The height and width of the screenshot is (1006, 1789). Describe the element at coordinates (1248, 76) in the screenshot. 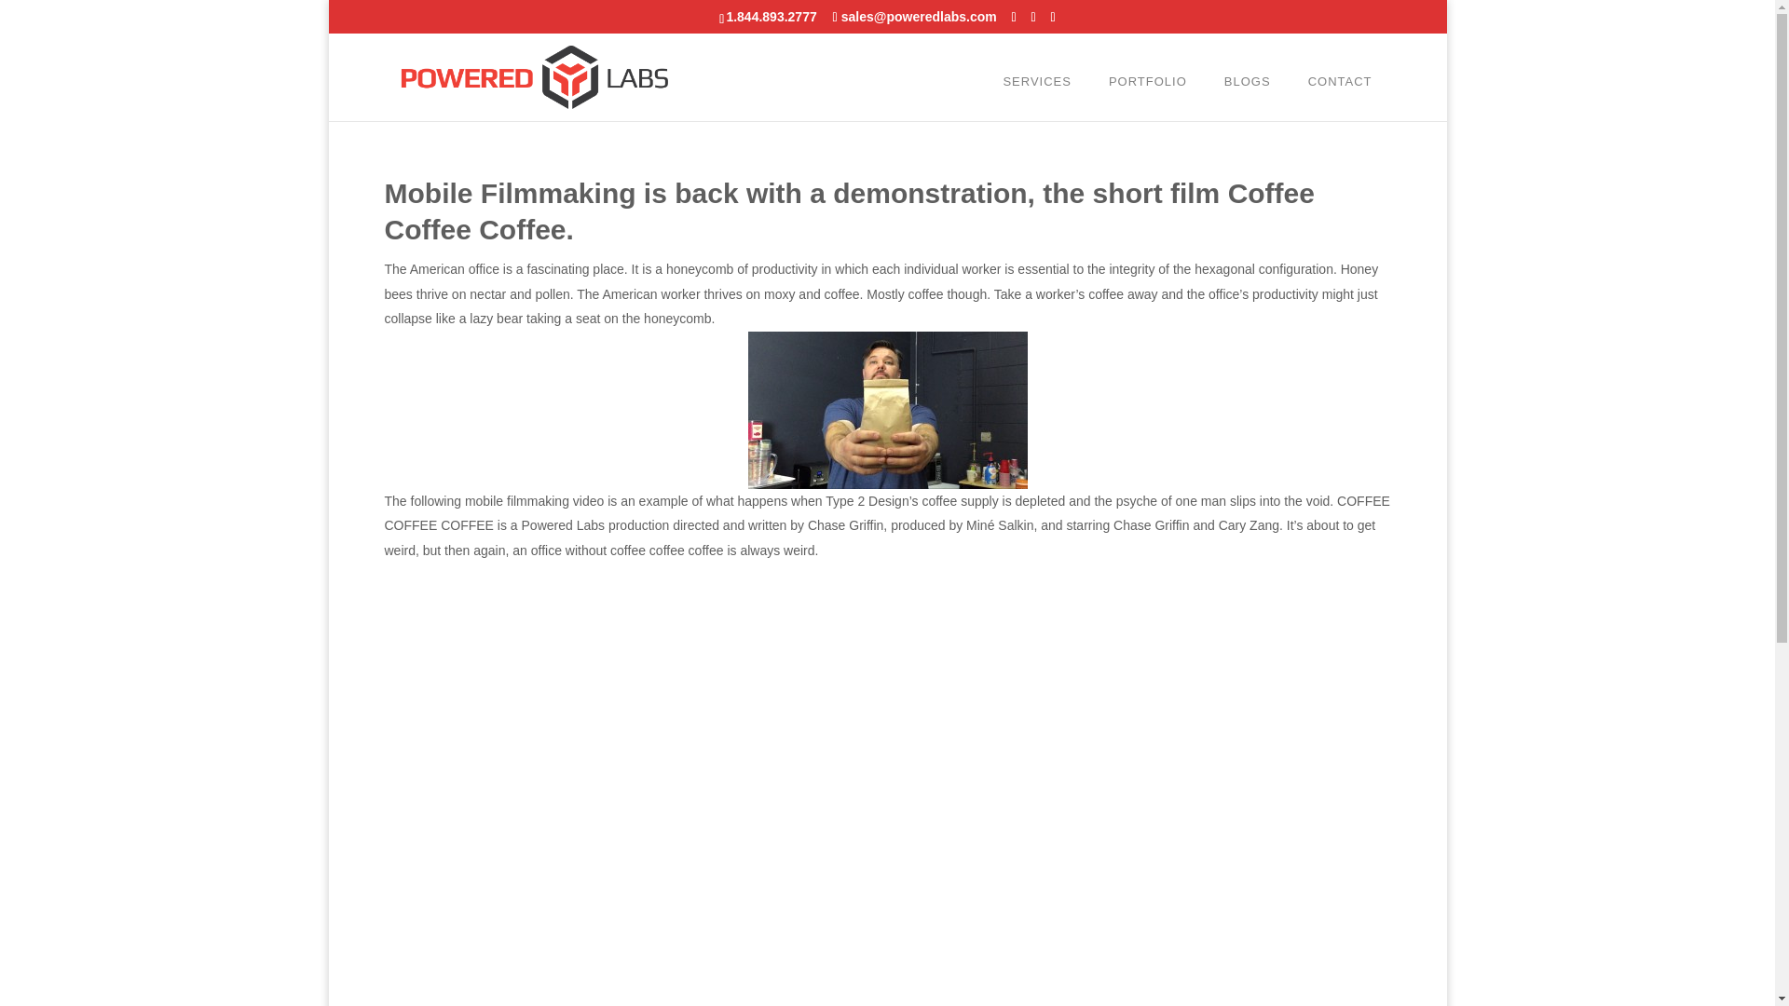

I see `BLOGS` at that location.